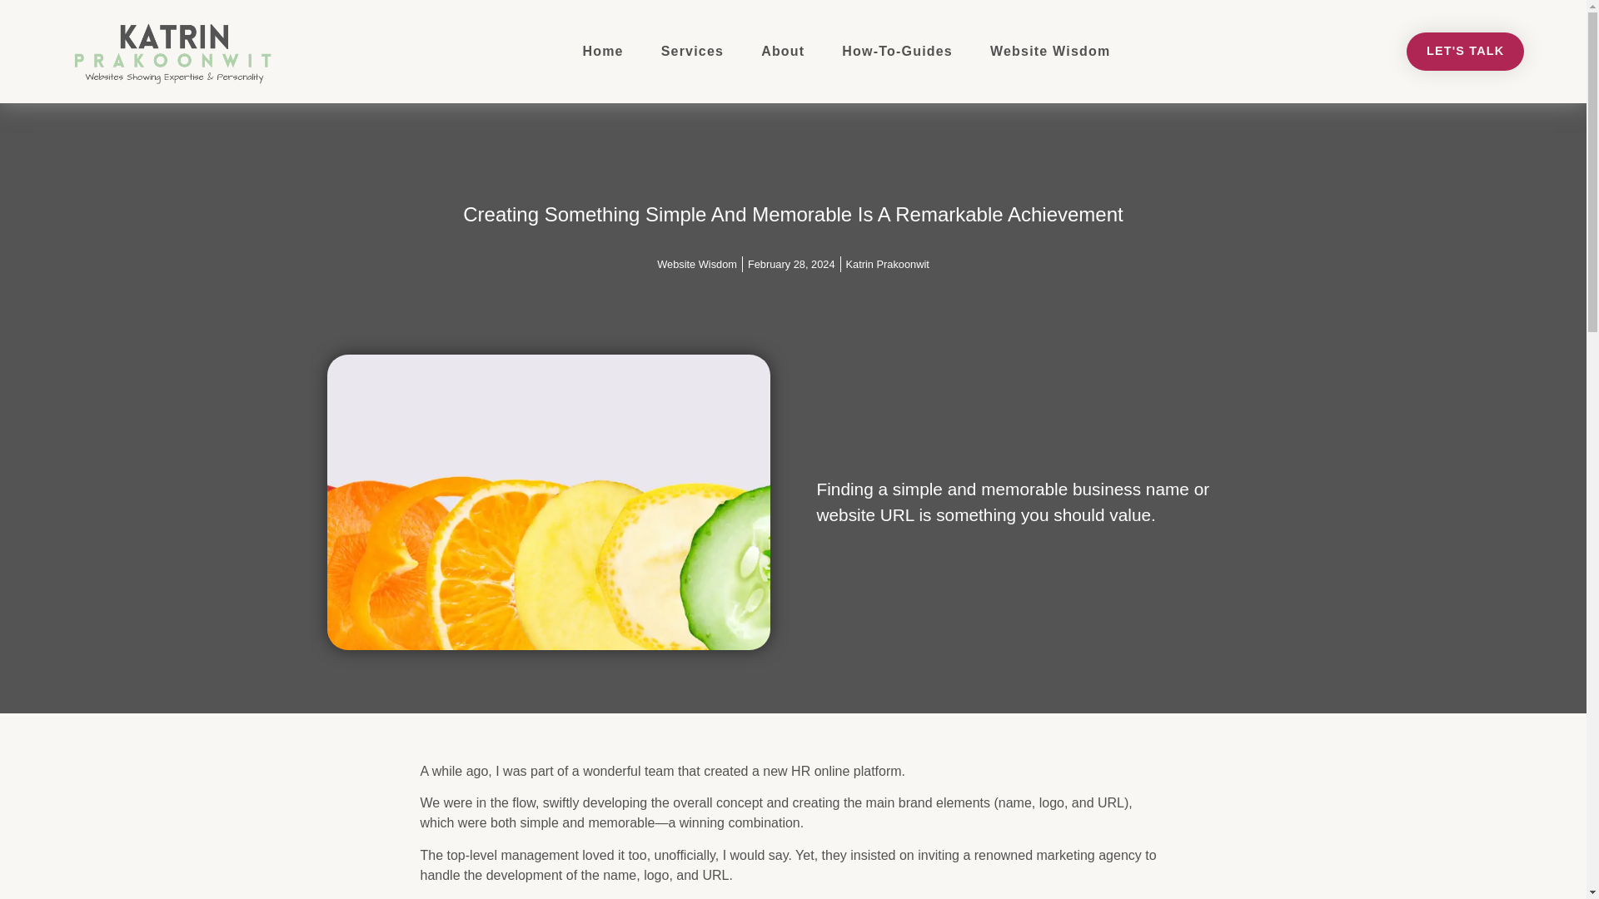  What do you see at coordinates (896, 52) in the screenshot?
I see `How-To-Guides` at bounding box center [896, 52].